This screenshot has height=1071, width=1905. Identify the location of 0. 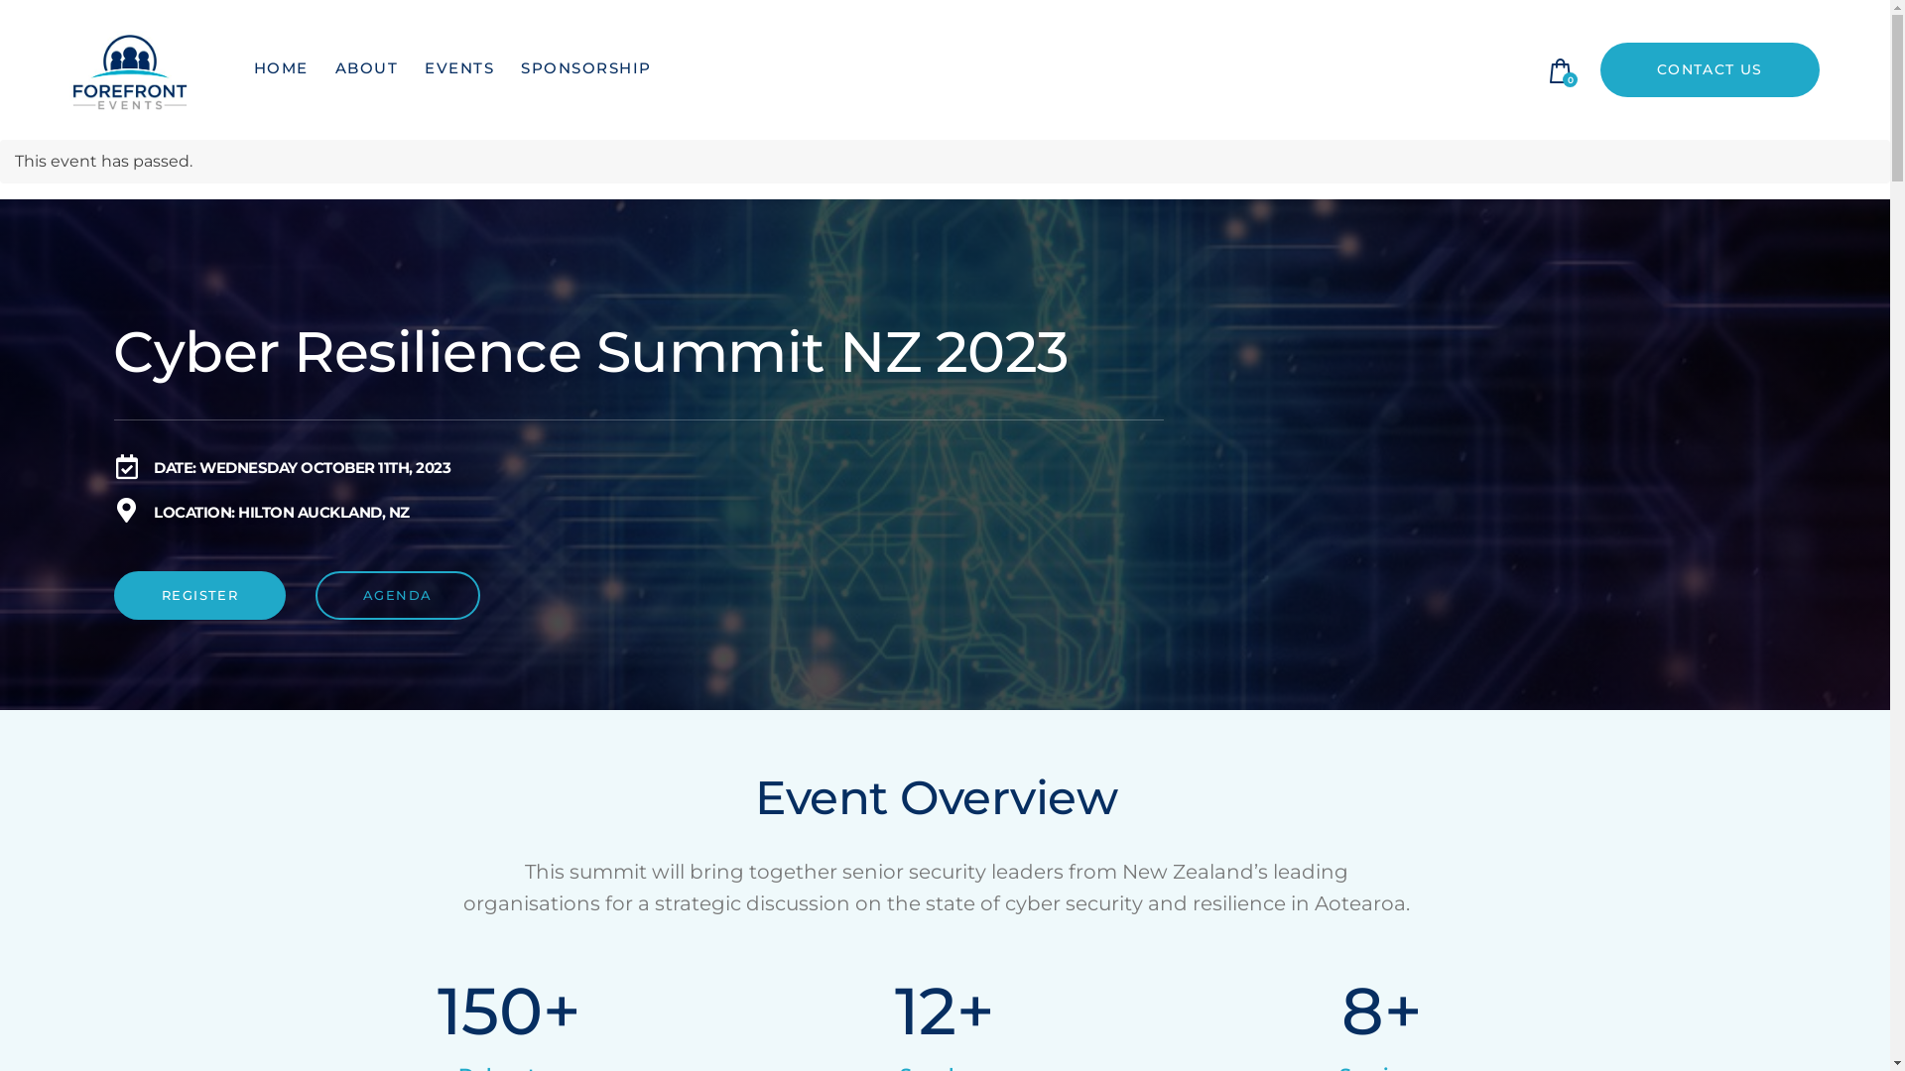
(1562, 71).